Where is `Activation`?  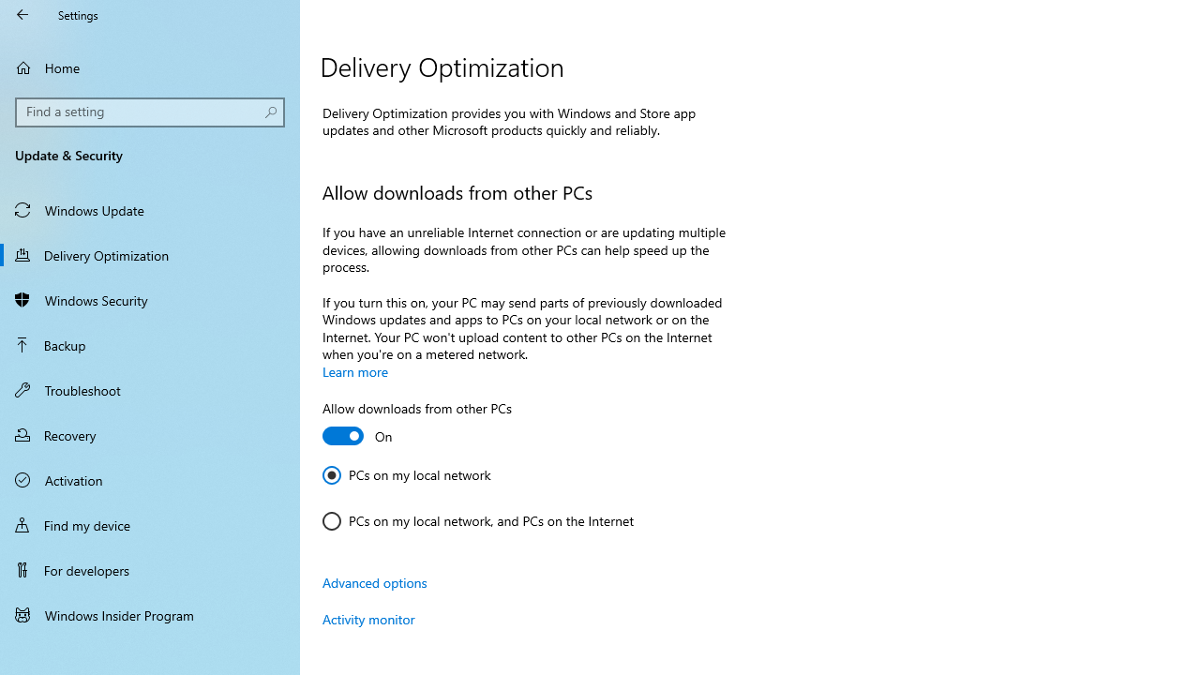
Activation is located at coordinates (150, 480).